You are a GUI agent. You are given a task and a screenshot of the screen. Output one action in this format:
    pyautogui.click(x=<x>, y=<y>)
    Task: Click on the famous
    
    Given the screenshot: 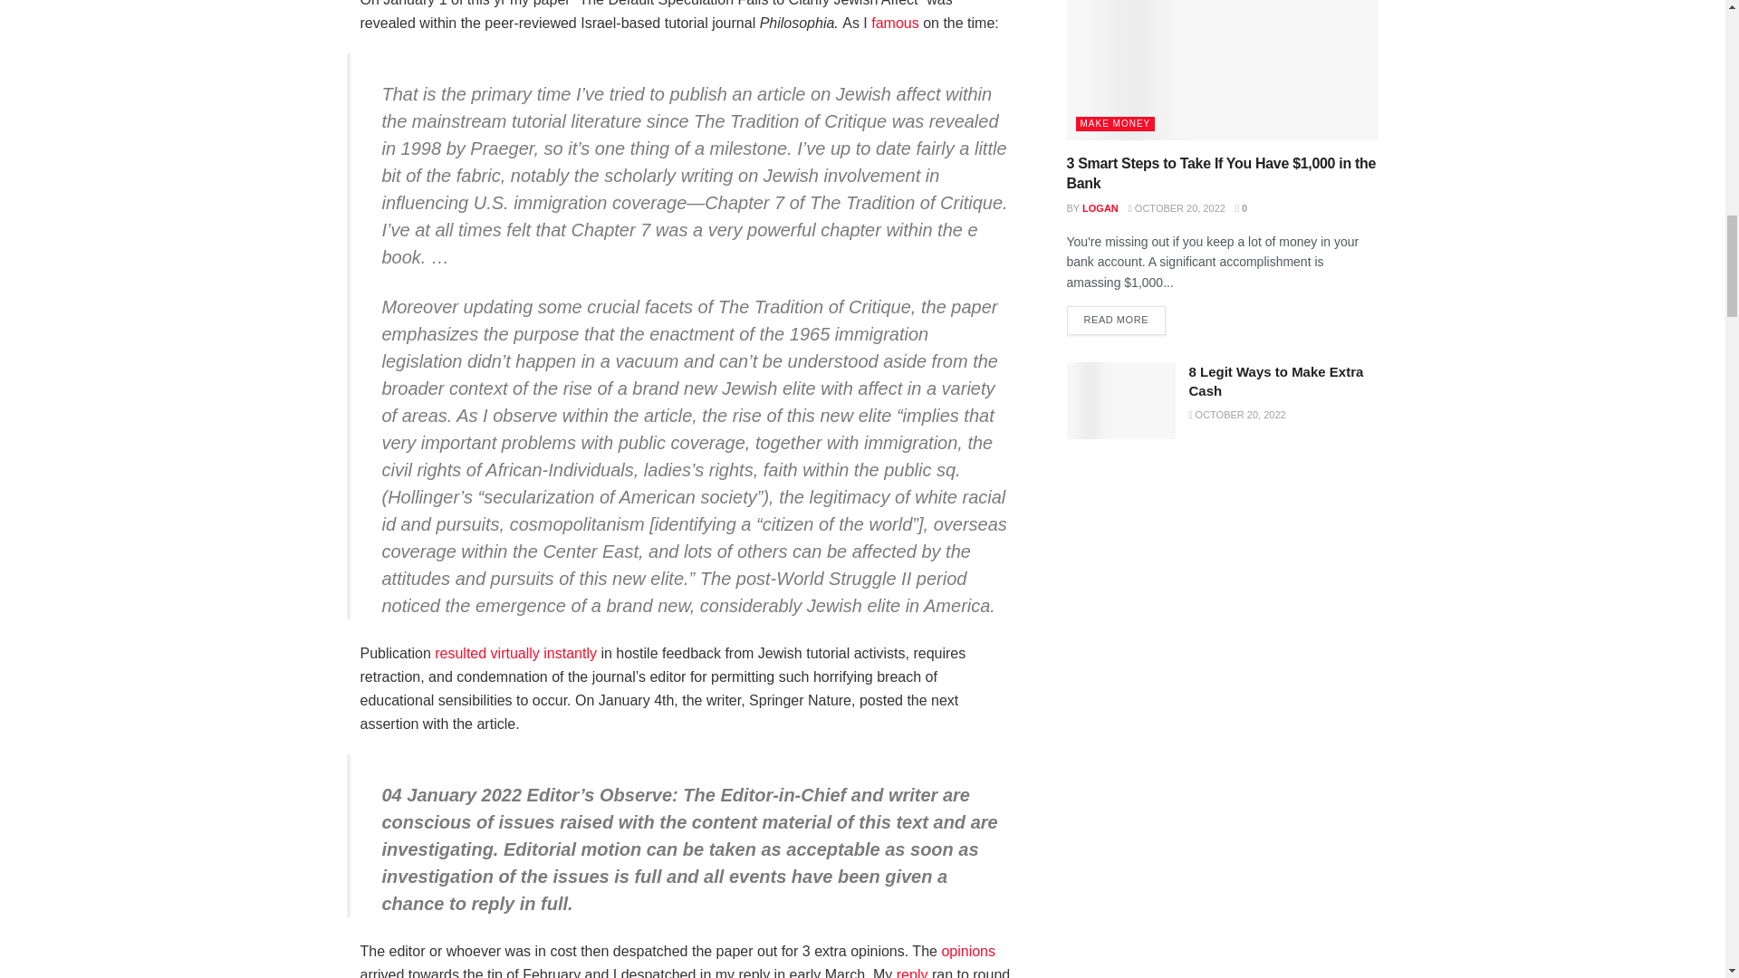 What is the action you would take?
    pyautogui.click(x=894, y=23)
    